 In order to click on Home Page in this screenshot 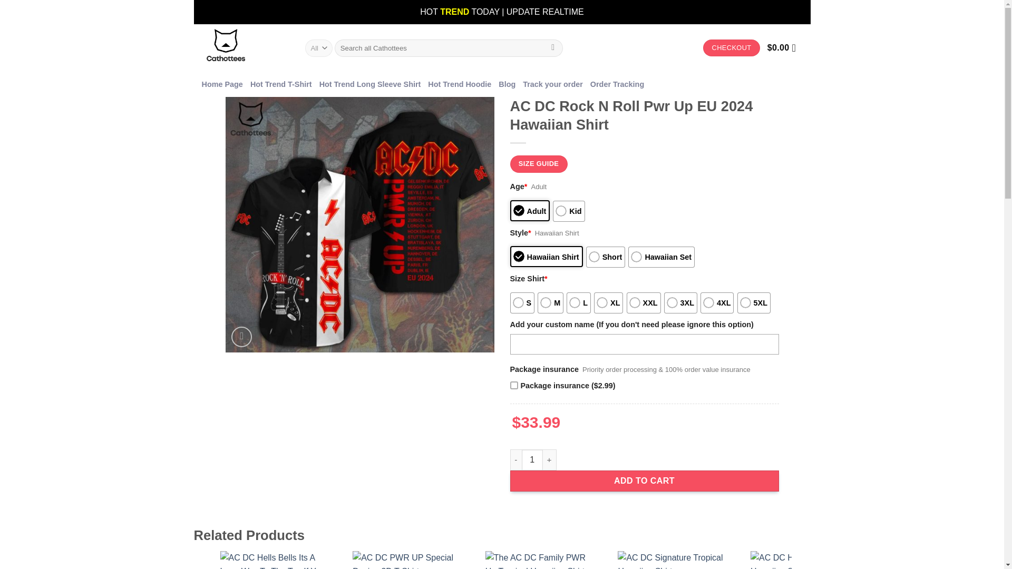, I will do `click(222, 84)`.